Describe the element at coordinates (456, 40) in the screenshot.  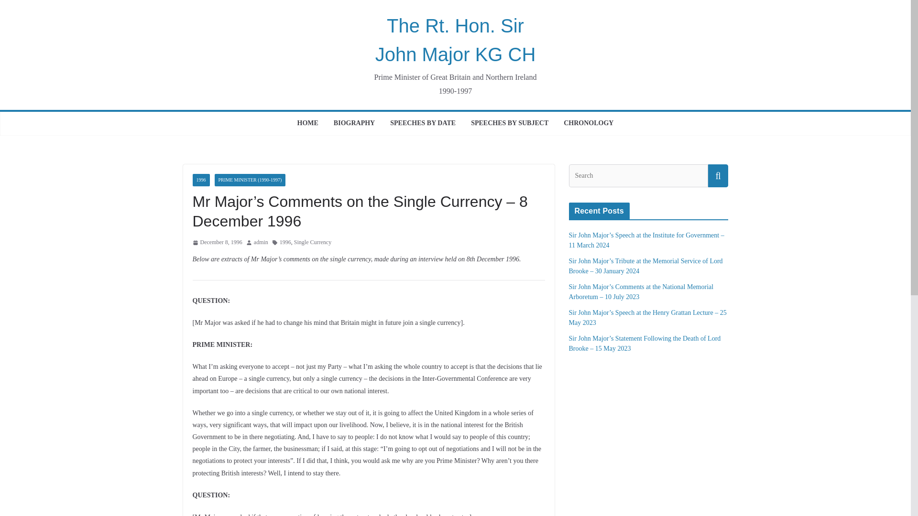
I see `The Rt. Hon. Sir John Major KG CH` at that location.